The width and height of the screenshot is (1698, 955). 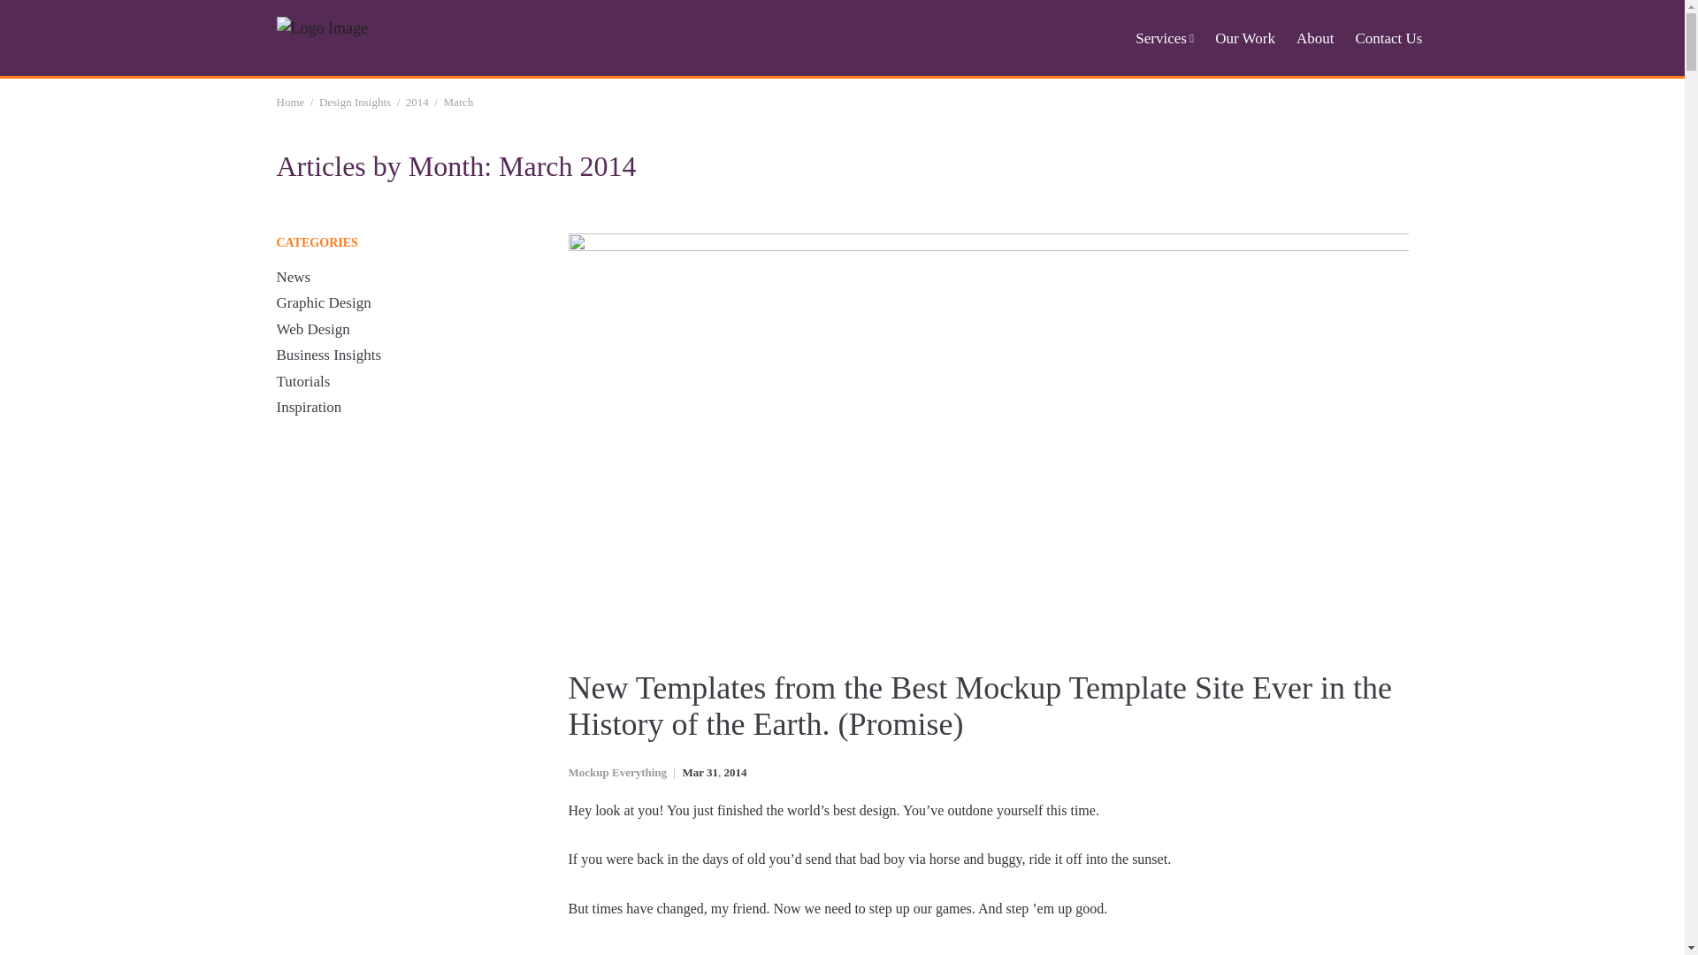 What do you see at coordinates (617, 773) in the screenshot?
I see `View all posts by Mockup Everything` at bounding box center [617, 773].